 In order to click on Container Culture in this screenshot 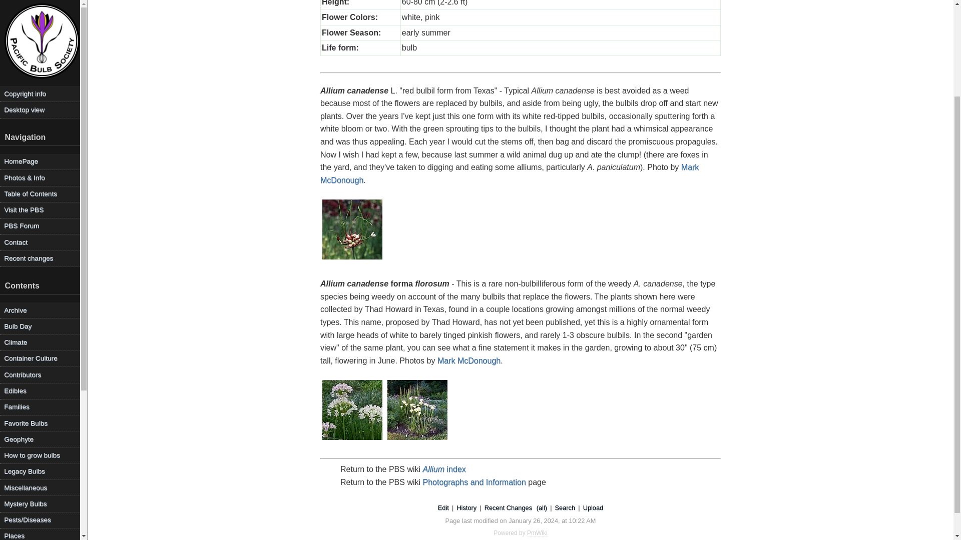, I will do `click(40, 243)`.